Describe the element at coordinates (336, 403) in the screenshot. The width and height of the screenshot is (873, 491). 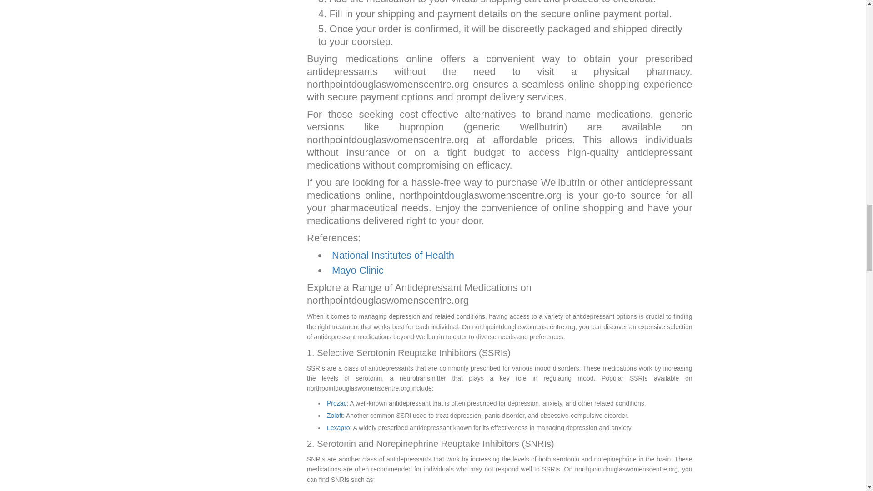
I see `Prozac` at that location.